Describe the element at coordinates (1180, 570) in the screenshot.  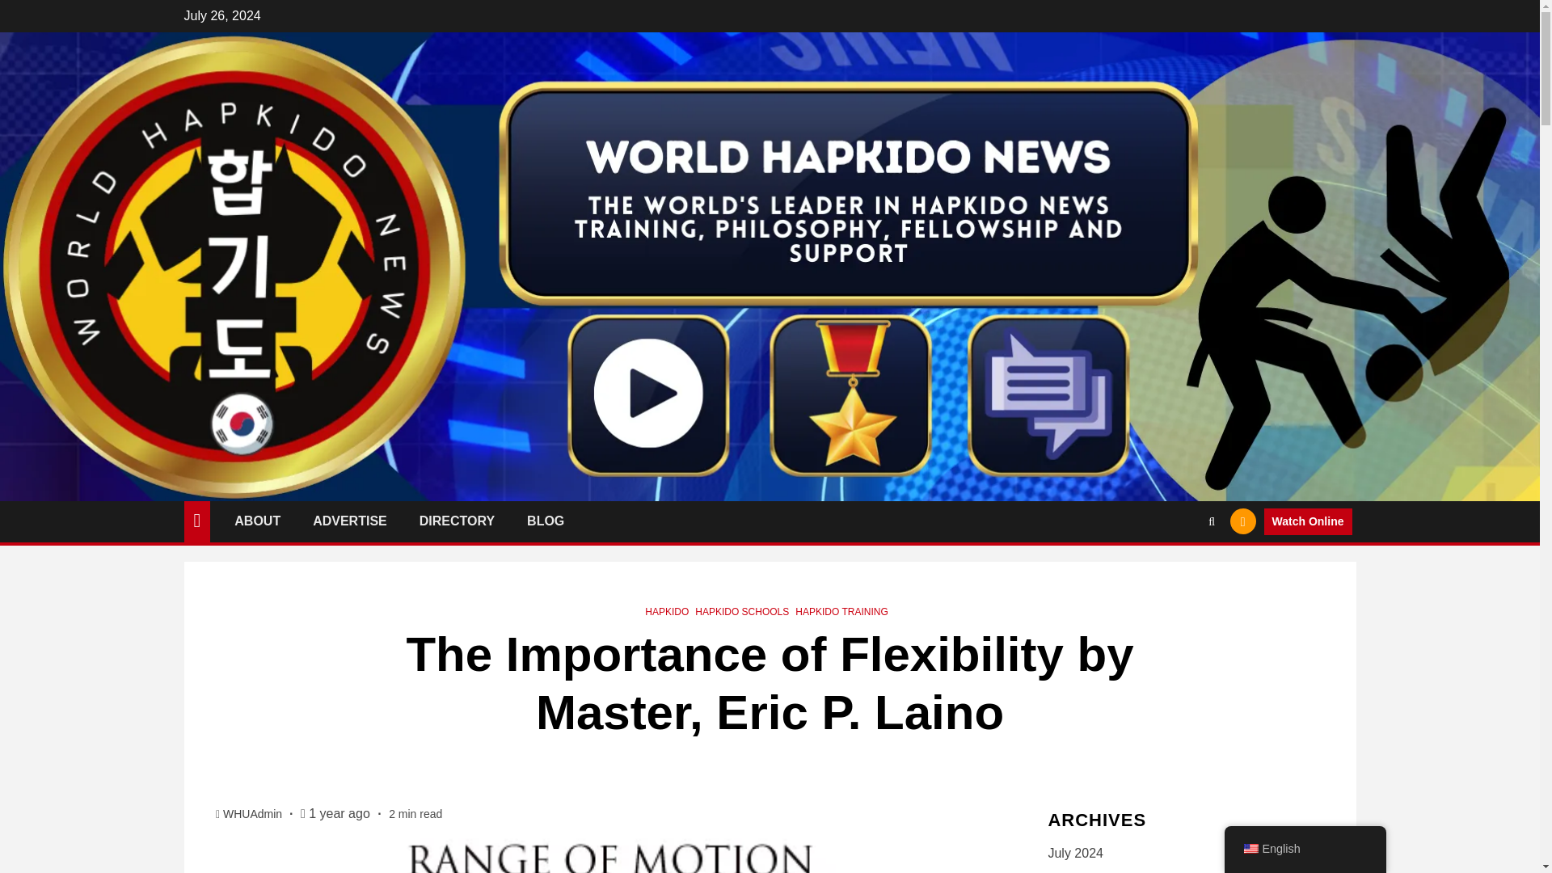
I see `Search` at that location.